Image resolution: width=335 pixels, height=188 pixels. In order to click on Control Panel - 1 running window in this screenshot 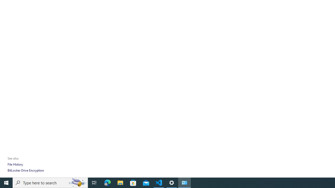, I will do `click(184, 183)`.